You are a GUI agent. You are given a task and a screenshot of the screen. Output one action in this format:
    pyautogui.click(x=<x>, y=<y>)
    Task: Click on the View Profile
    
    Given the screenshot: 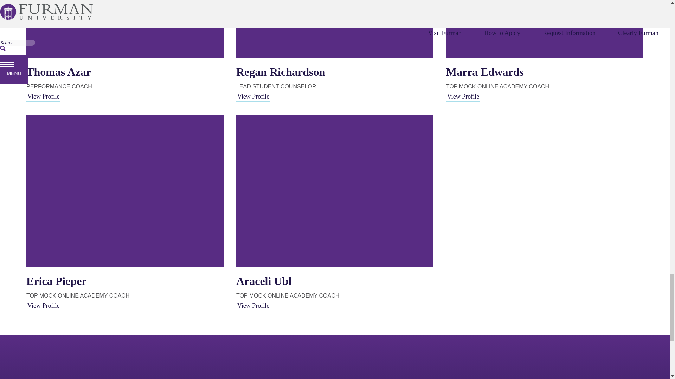 What is the action you would take?
    pyautogui.click(x=43, y=96)
    